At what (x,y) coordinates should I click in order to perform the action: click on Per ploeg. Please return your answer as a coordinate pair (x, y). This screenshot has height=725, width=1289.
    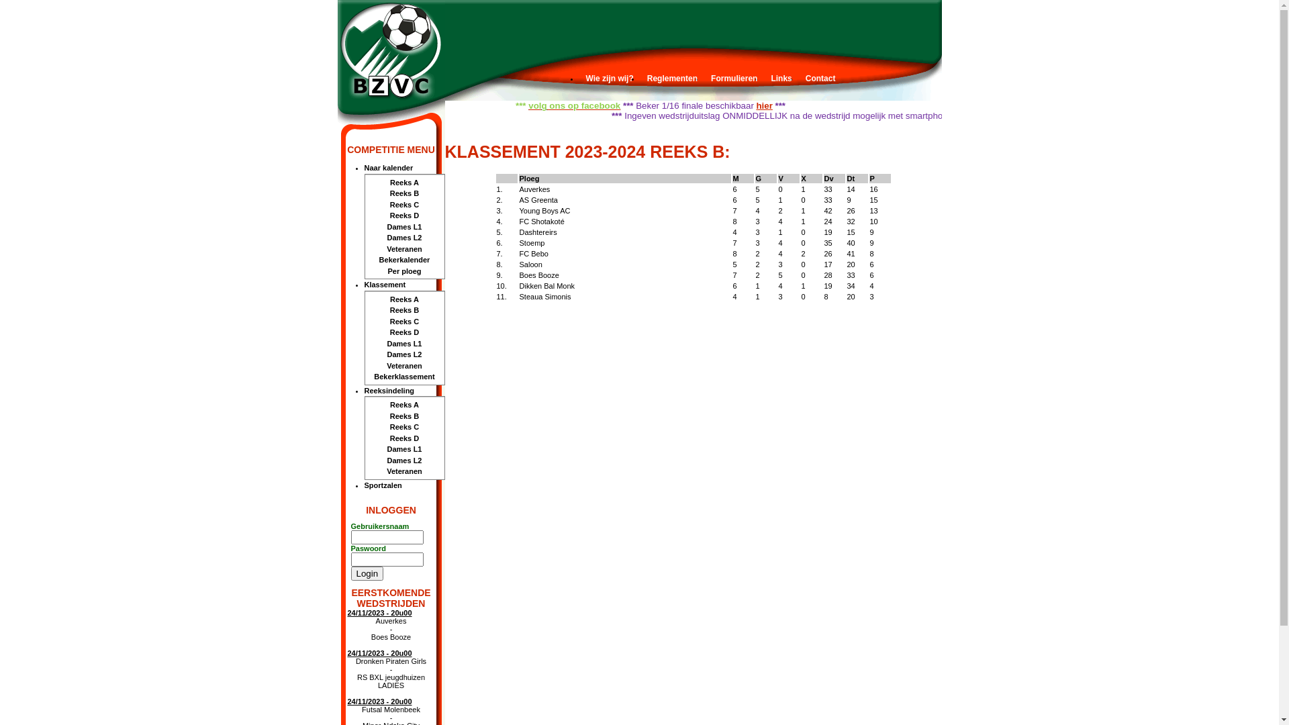
    Looking at the image, I should click on (405, 271).